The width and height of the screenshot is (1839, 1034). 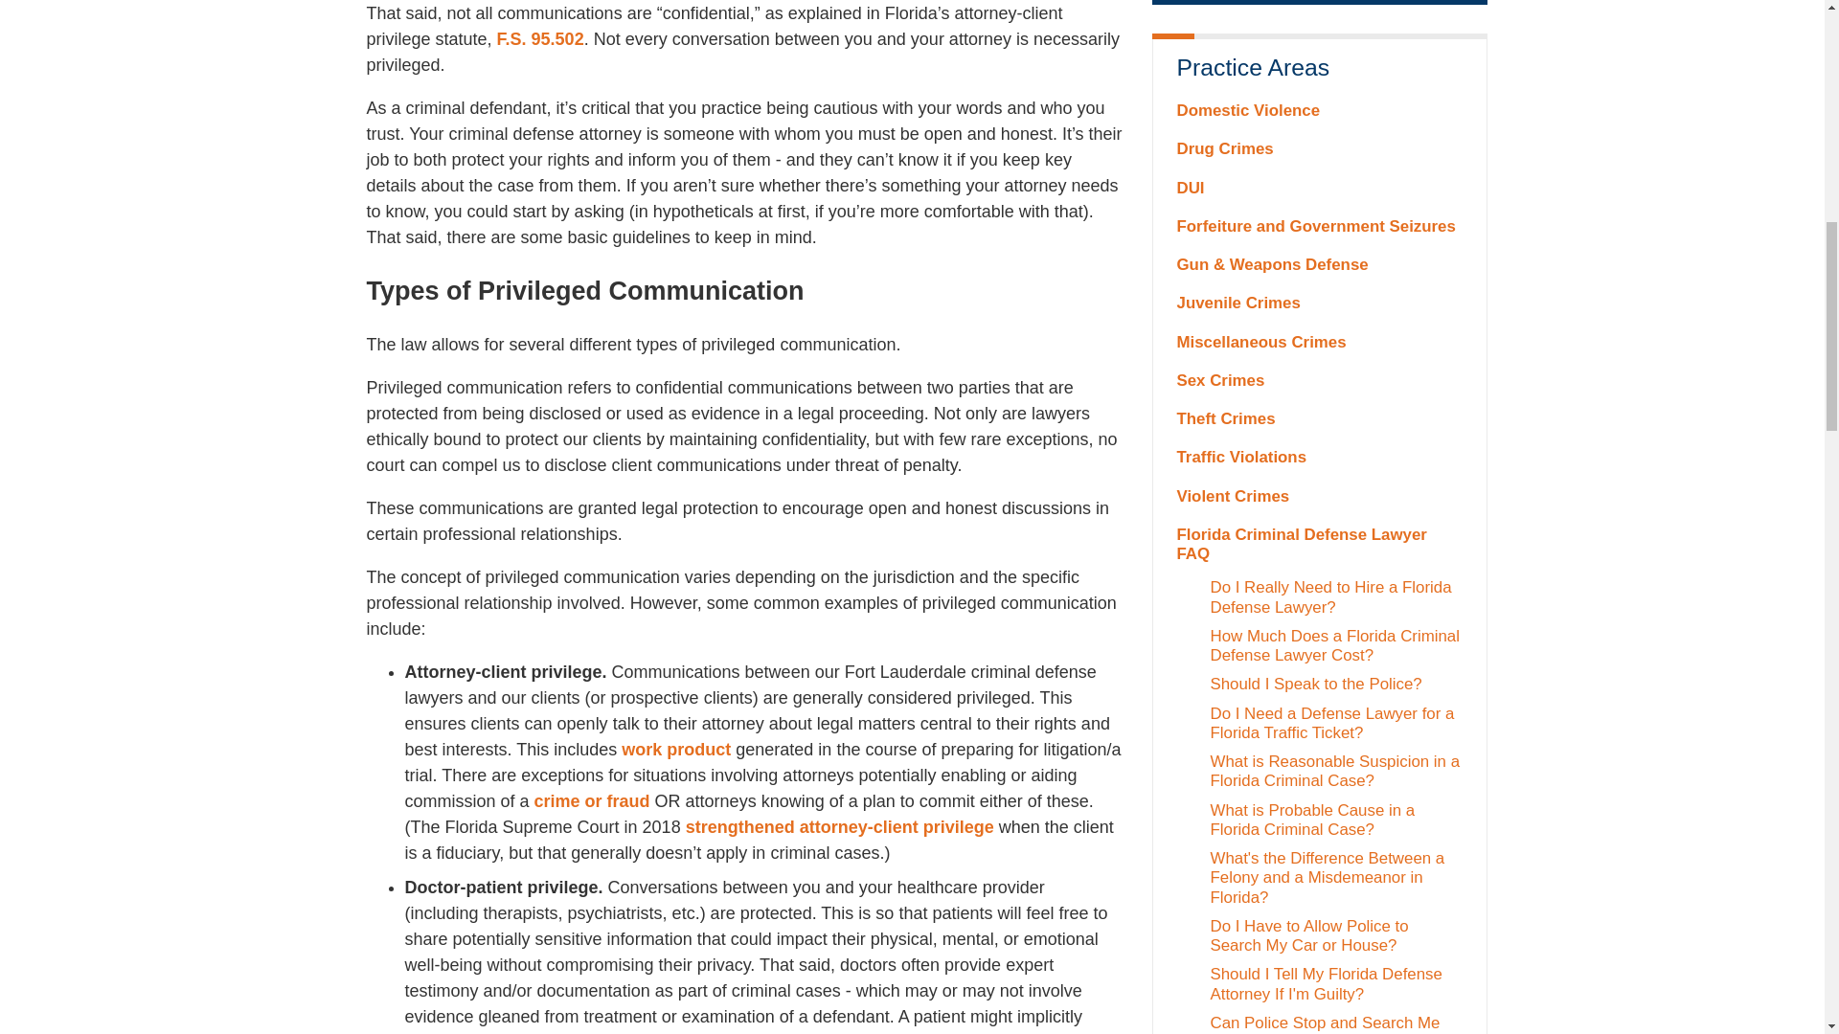 I want to click on strengthened attorney-client privilege, so click(x=840, y=827).